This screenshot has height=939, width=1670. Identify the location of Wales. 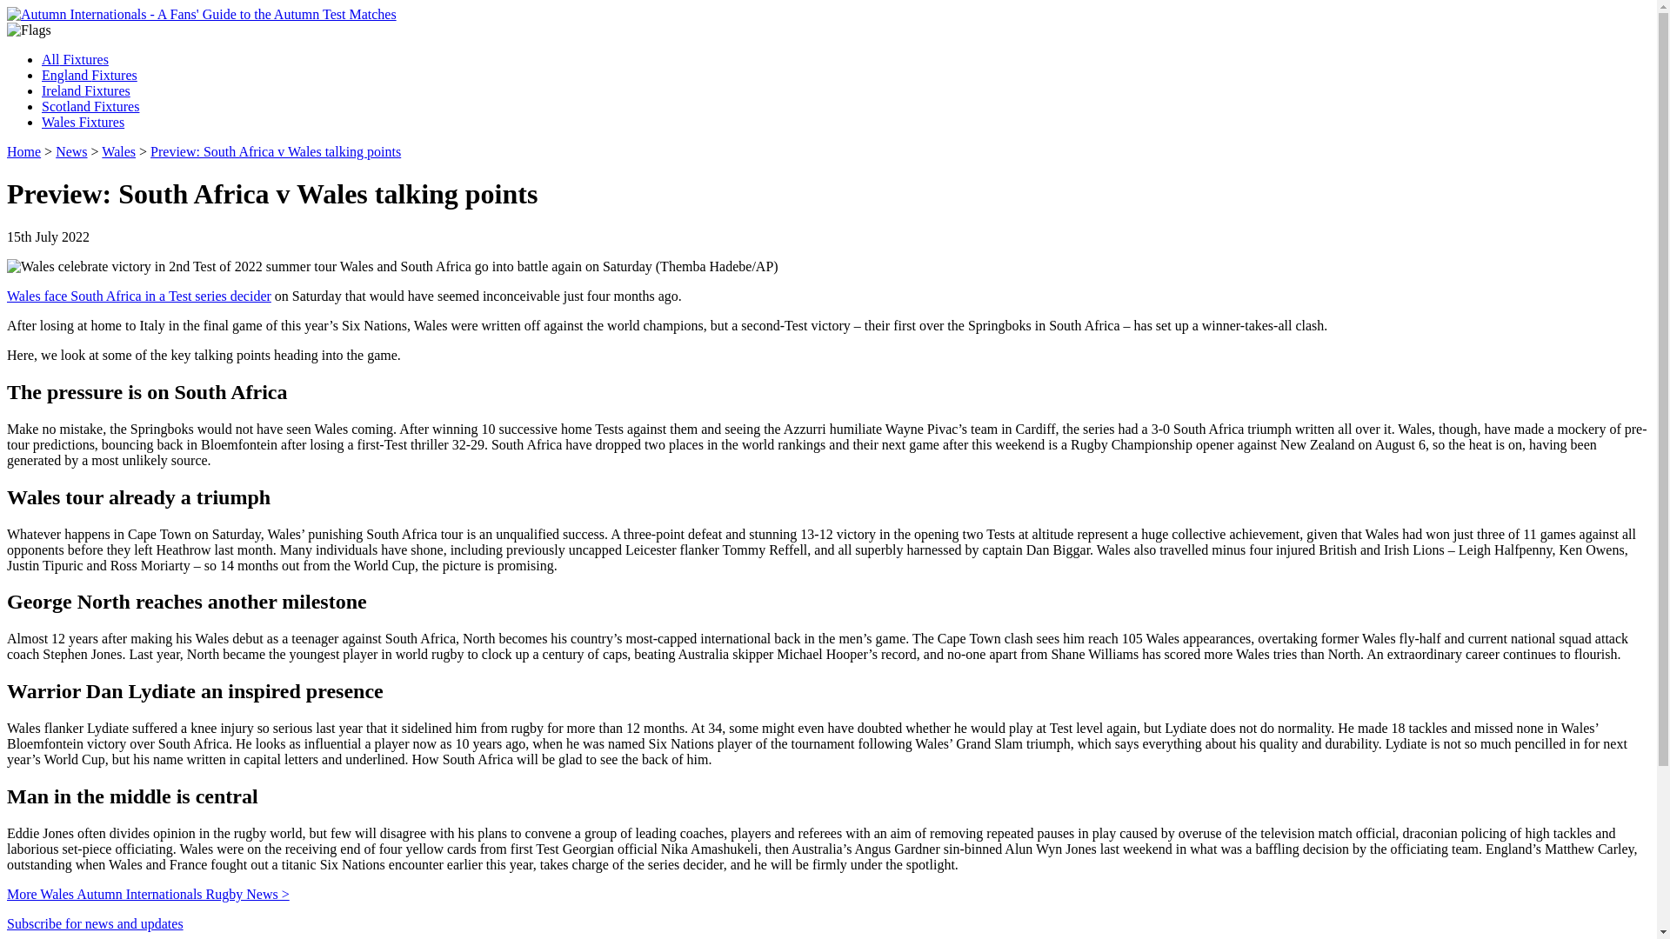
(118, 151).